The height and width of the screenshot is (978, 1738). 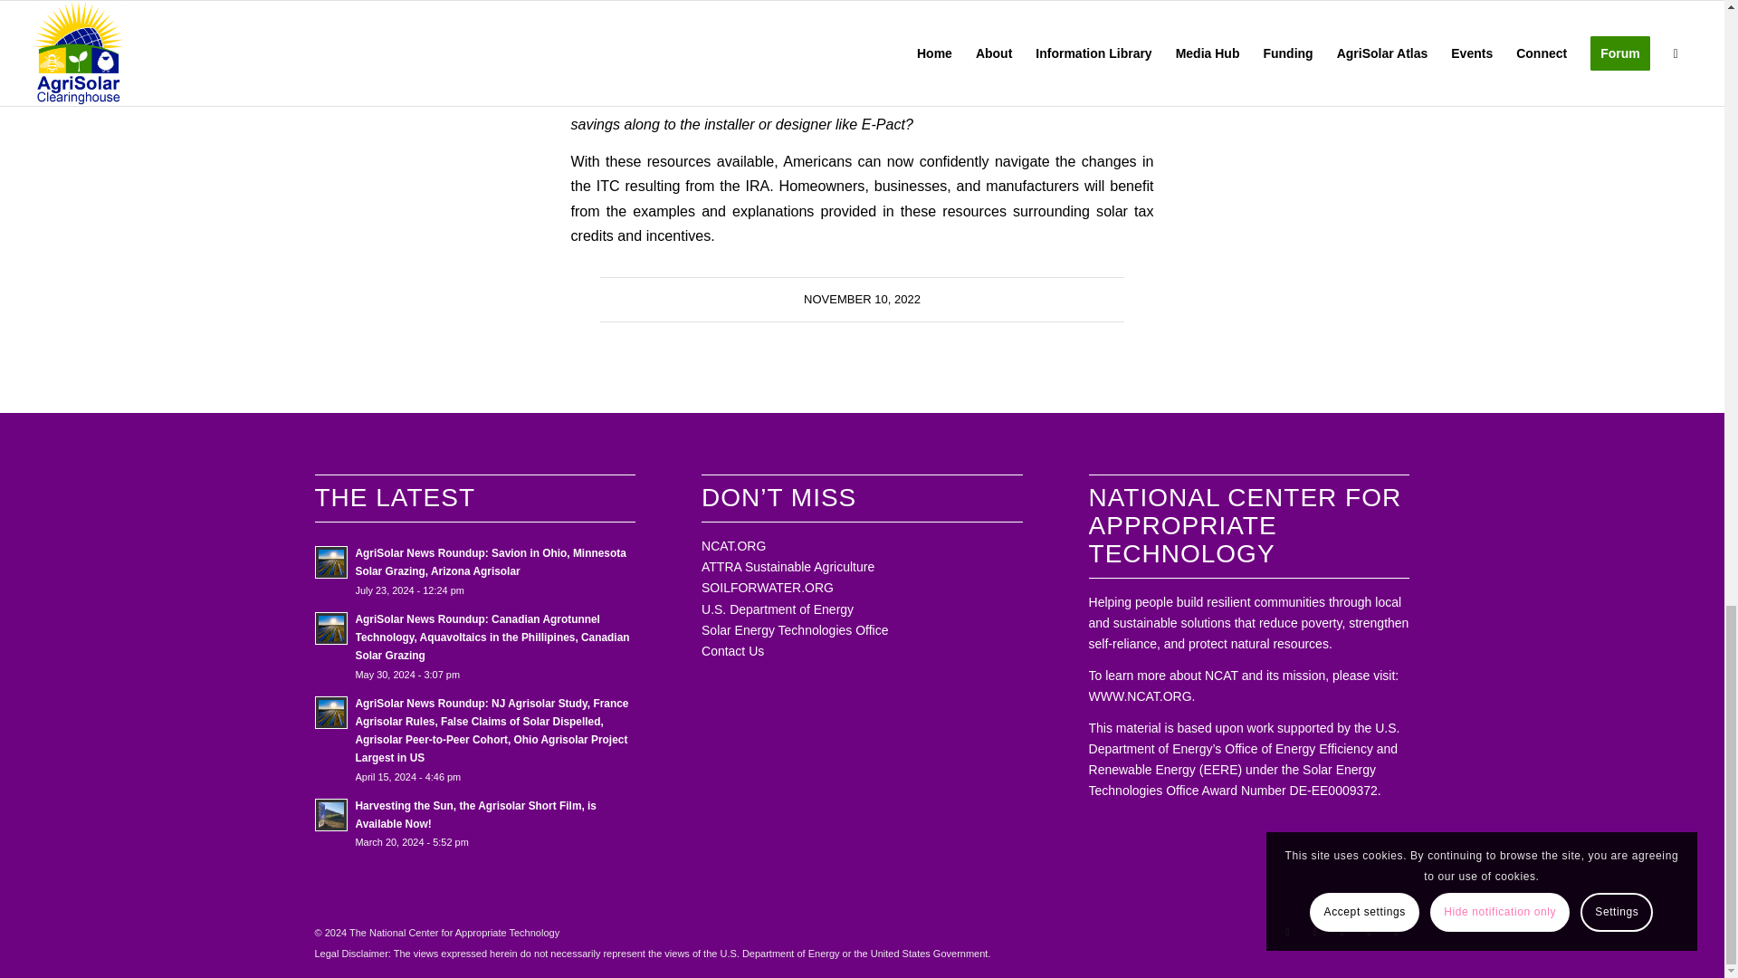 What do you see at coordinates (1315, 932) in the screenshot?
I see `Youtube` at bounding box center [1315, 932].